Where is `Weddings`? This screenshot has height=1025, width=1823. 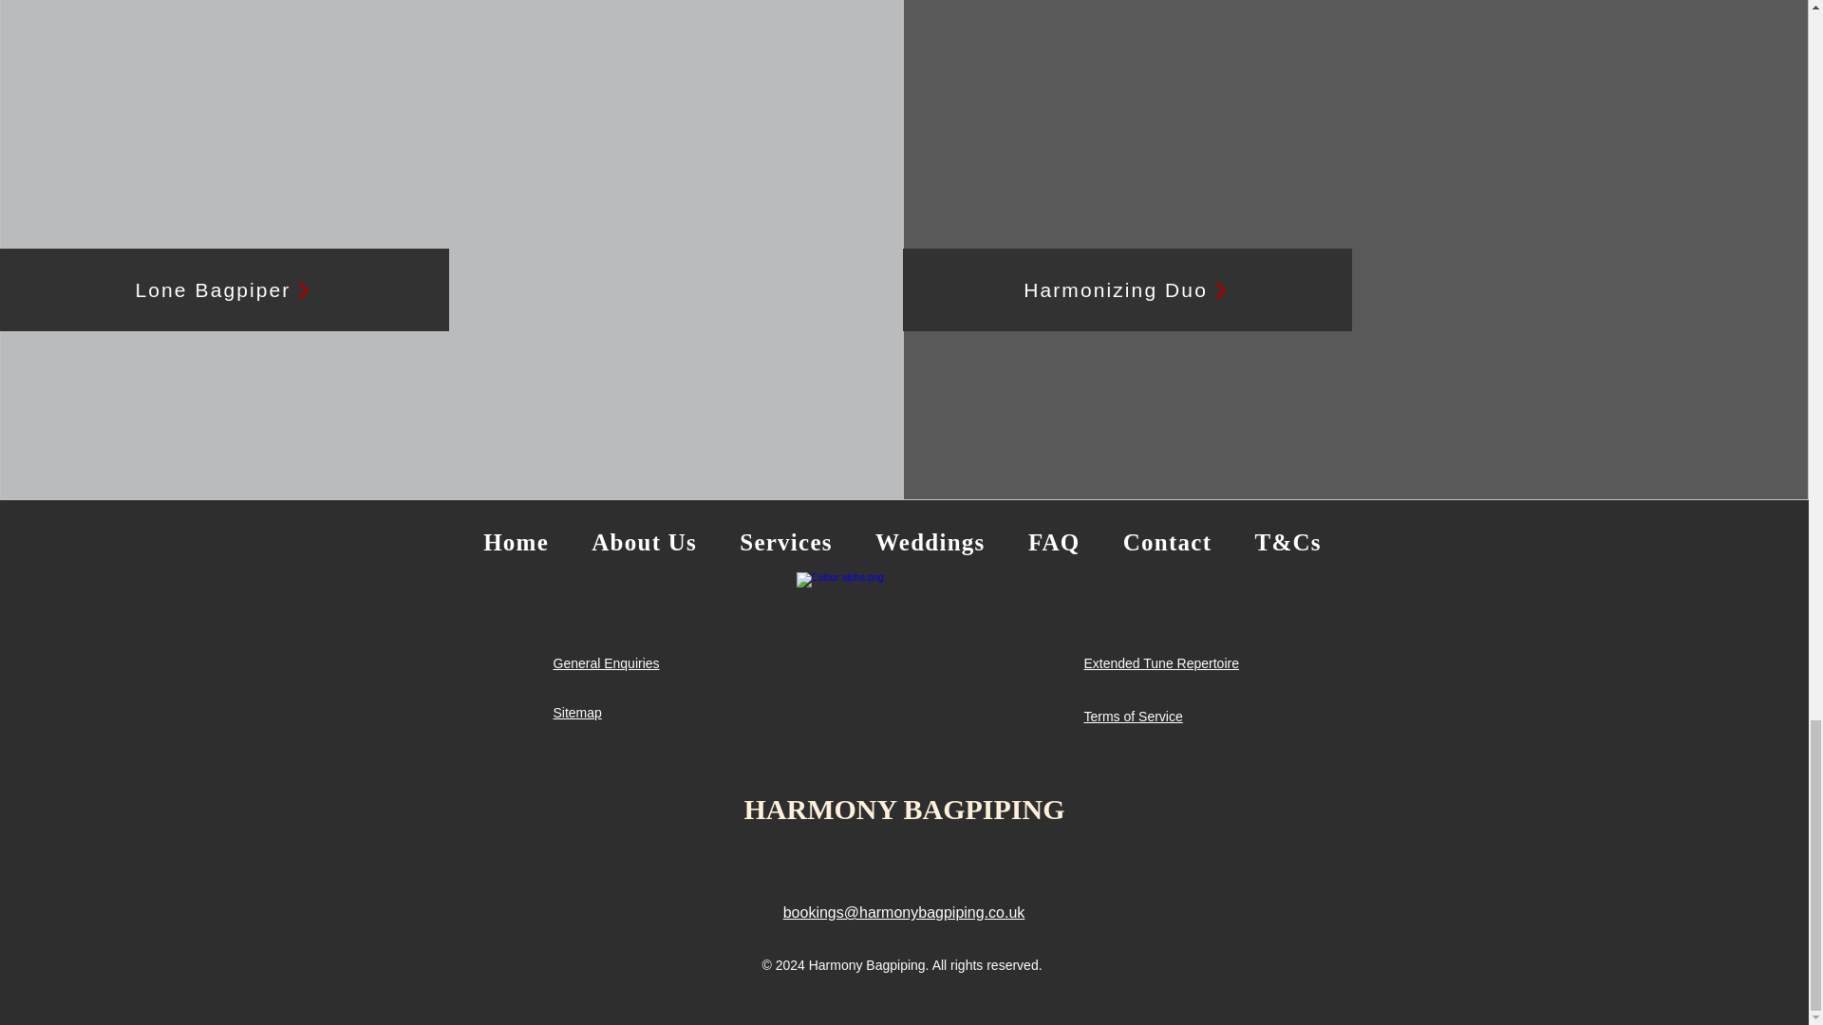
Weddings is located at coordinates (930, 543).